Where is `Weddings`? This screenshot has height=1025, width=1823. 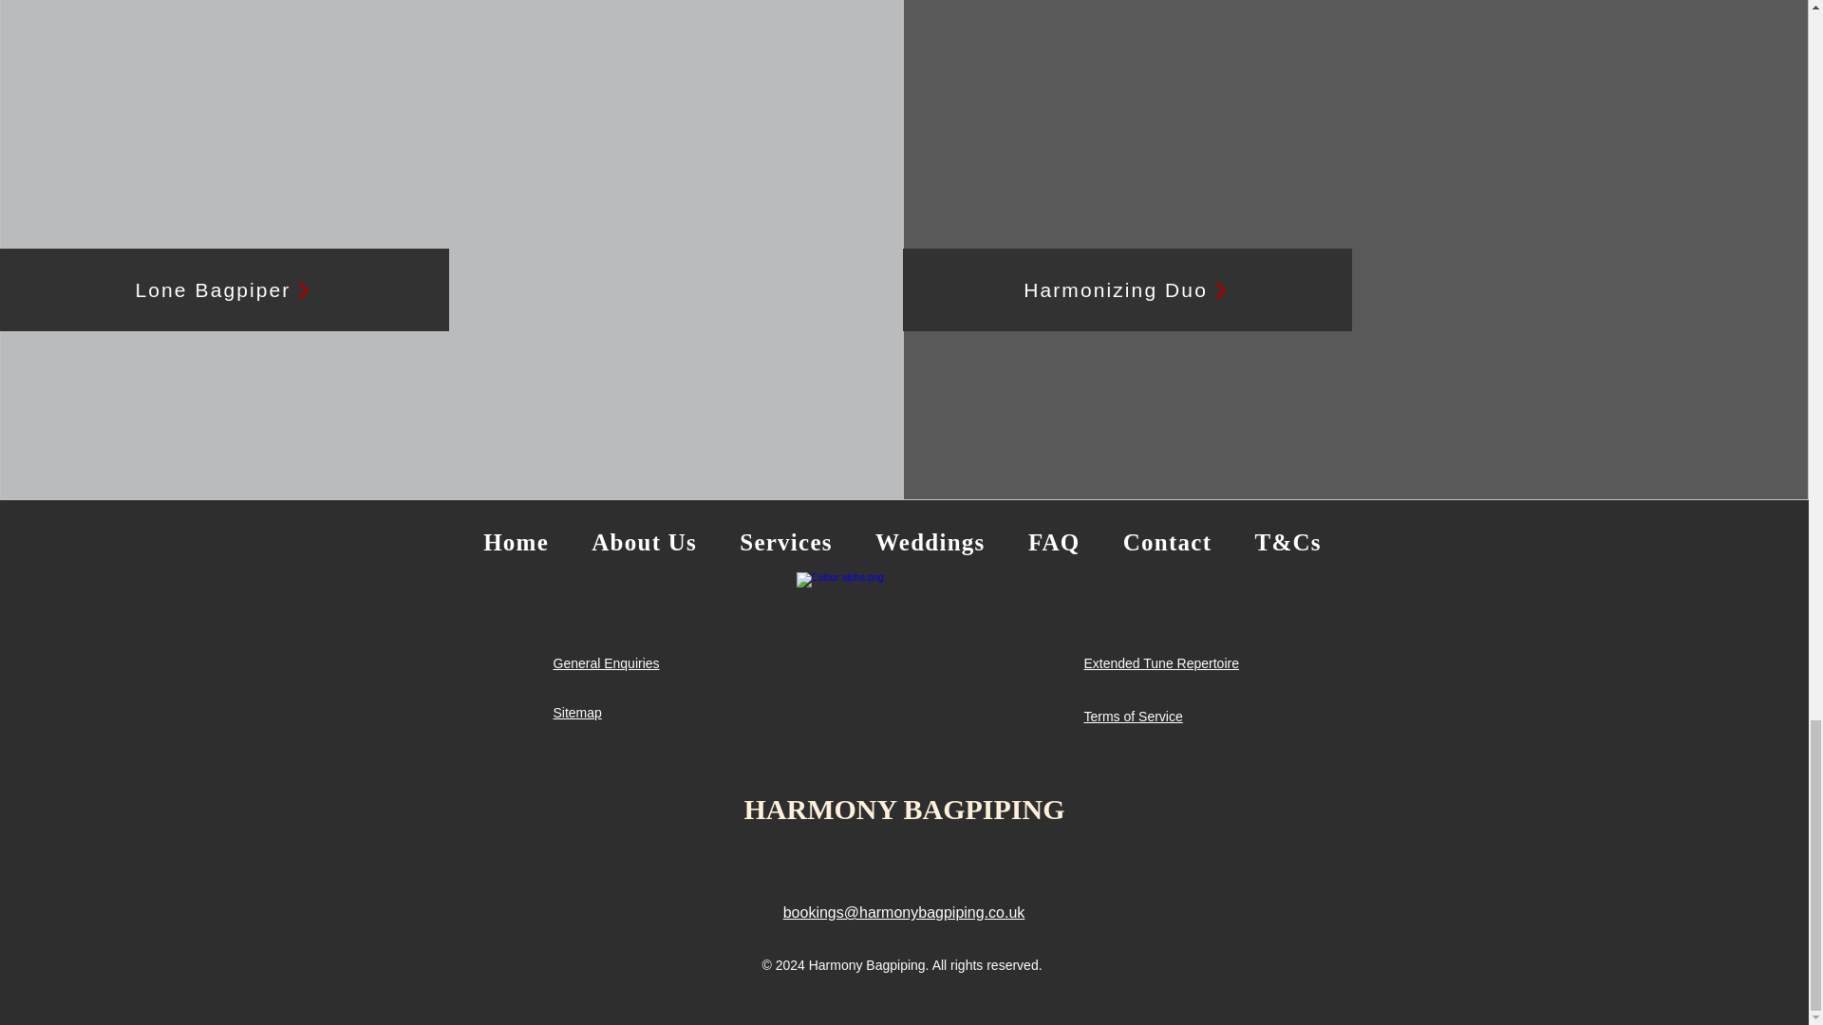
Weddings is located at coordinates (930, 543).